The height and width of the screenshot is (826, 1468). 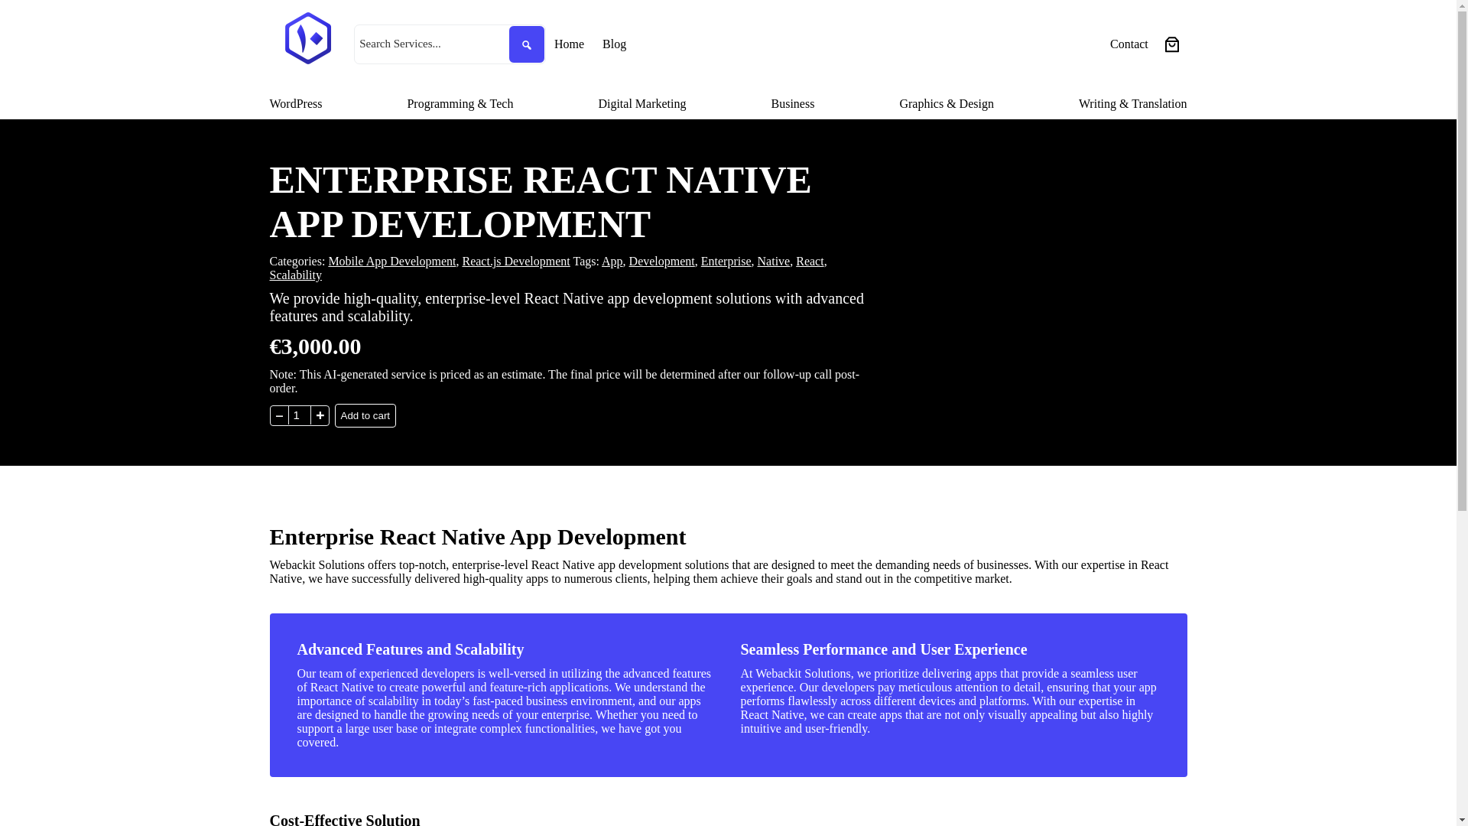 I want to click on App, so click(x=612, y=260).